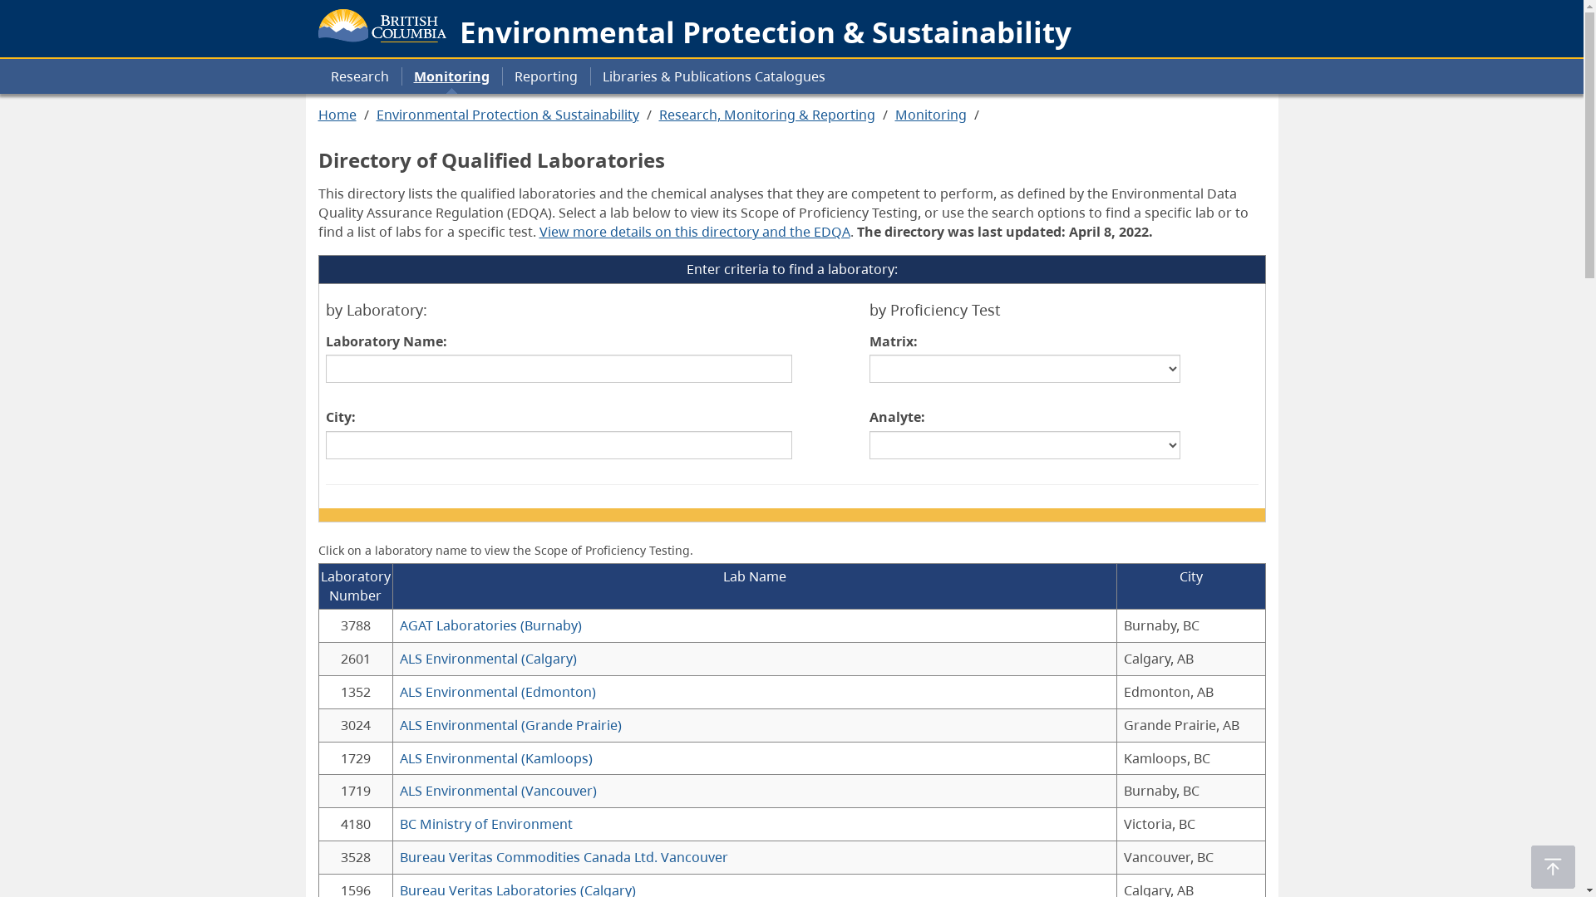 This screenshot has height=897, width=1596. What do you see at coordinates (451, 76) in the screenshot?
I see `Monitoring` at bounding box center [451, 76].